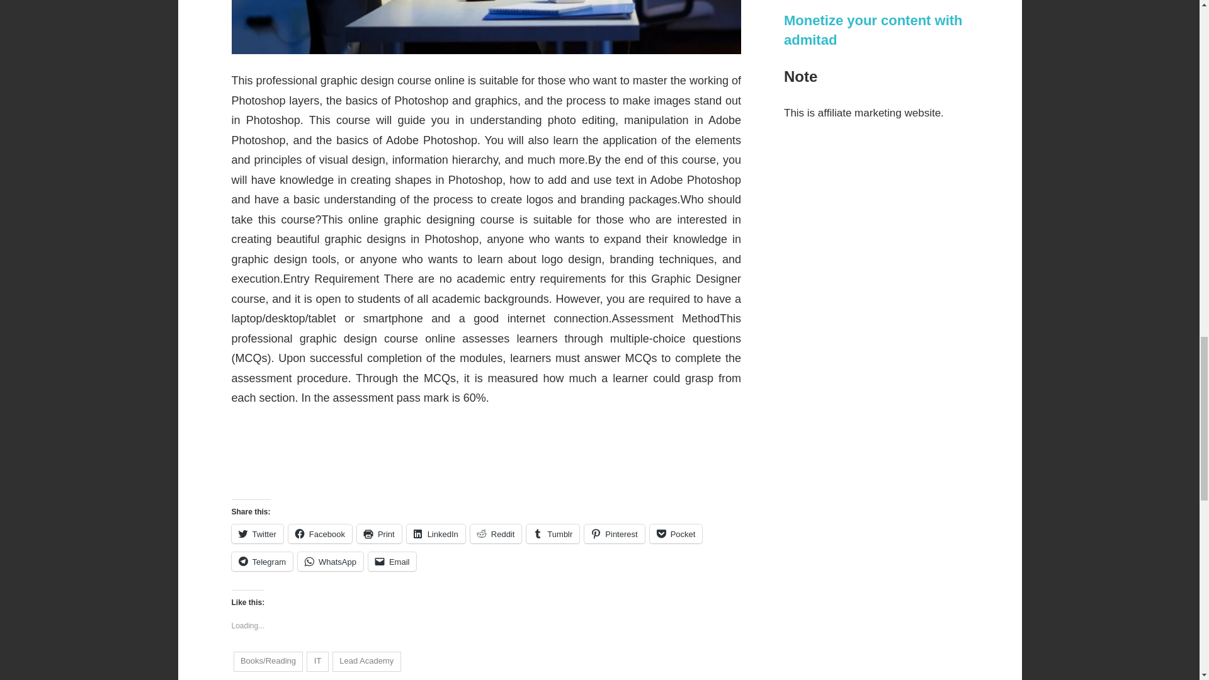  What do you see at coordinates (320, 533) in the screenshot?
I see `Click to share on Facebook` at bounding box center [320, 533].